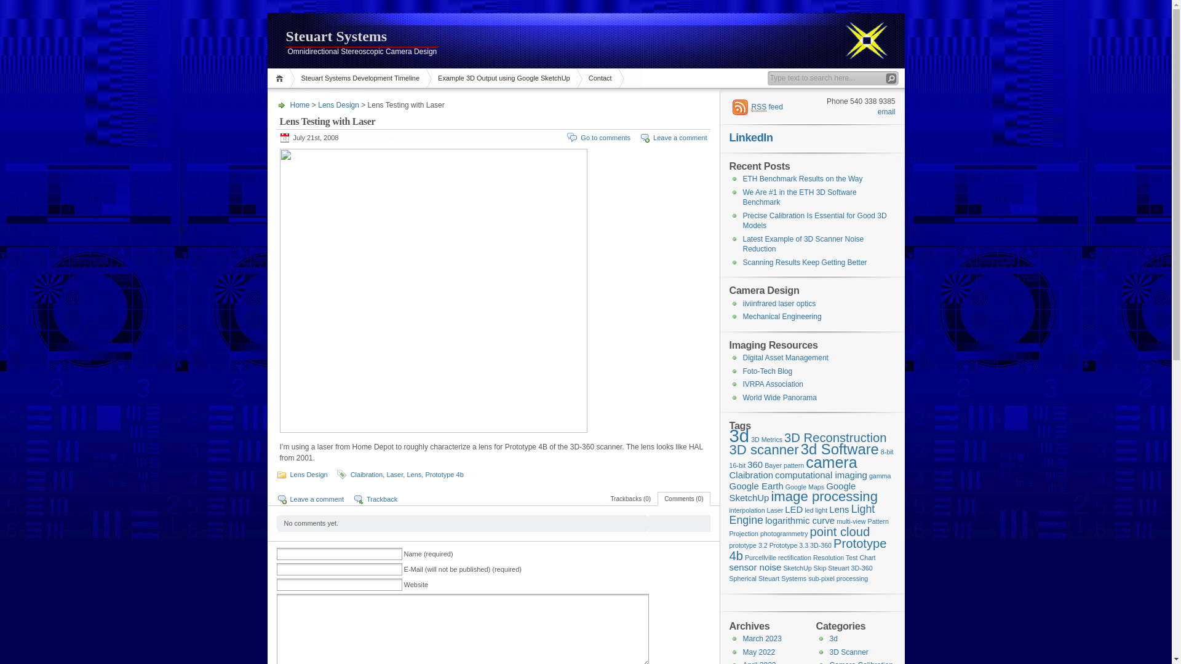 Image resolution: width=1181 pixels, height=664 pixels. Describe the element at coordinates (338, 105) in the screenshot. I see `Lens Design` at that location.